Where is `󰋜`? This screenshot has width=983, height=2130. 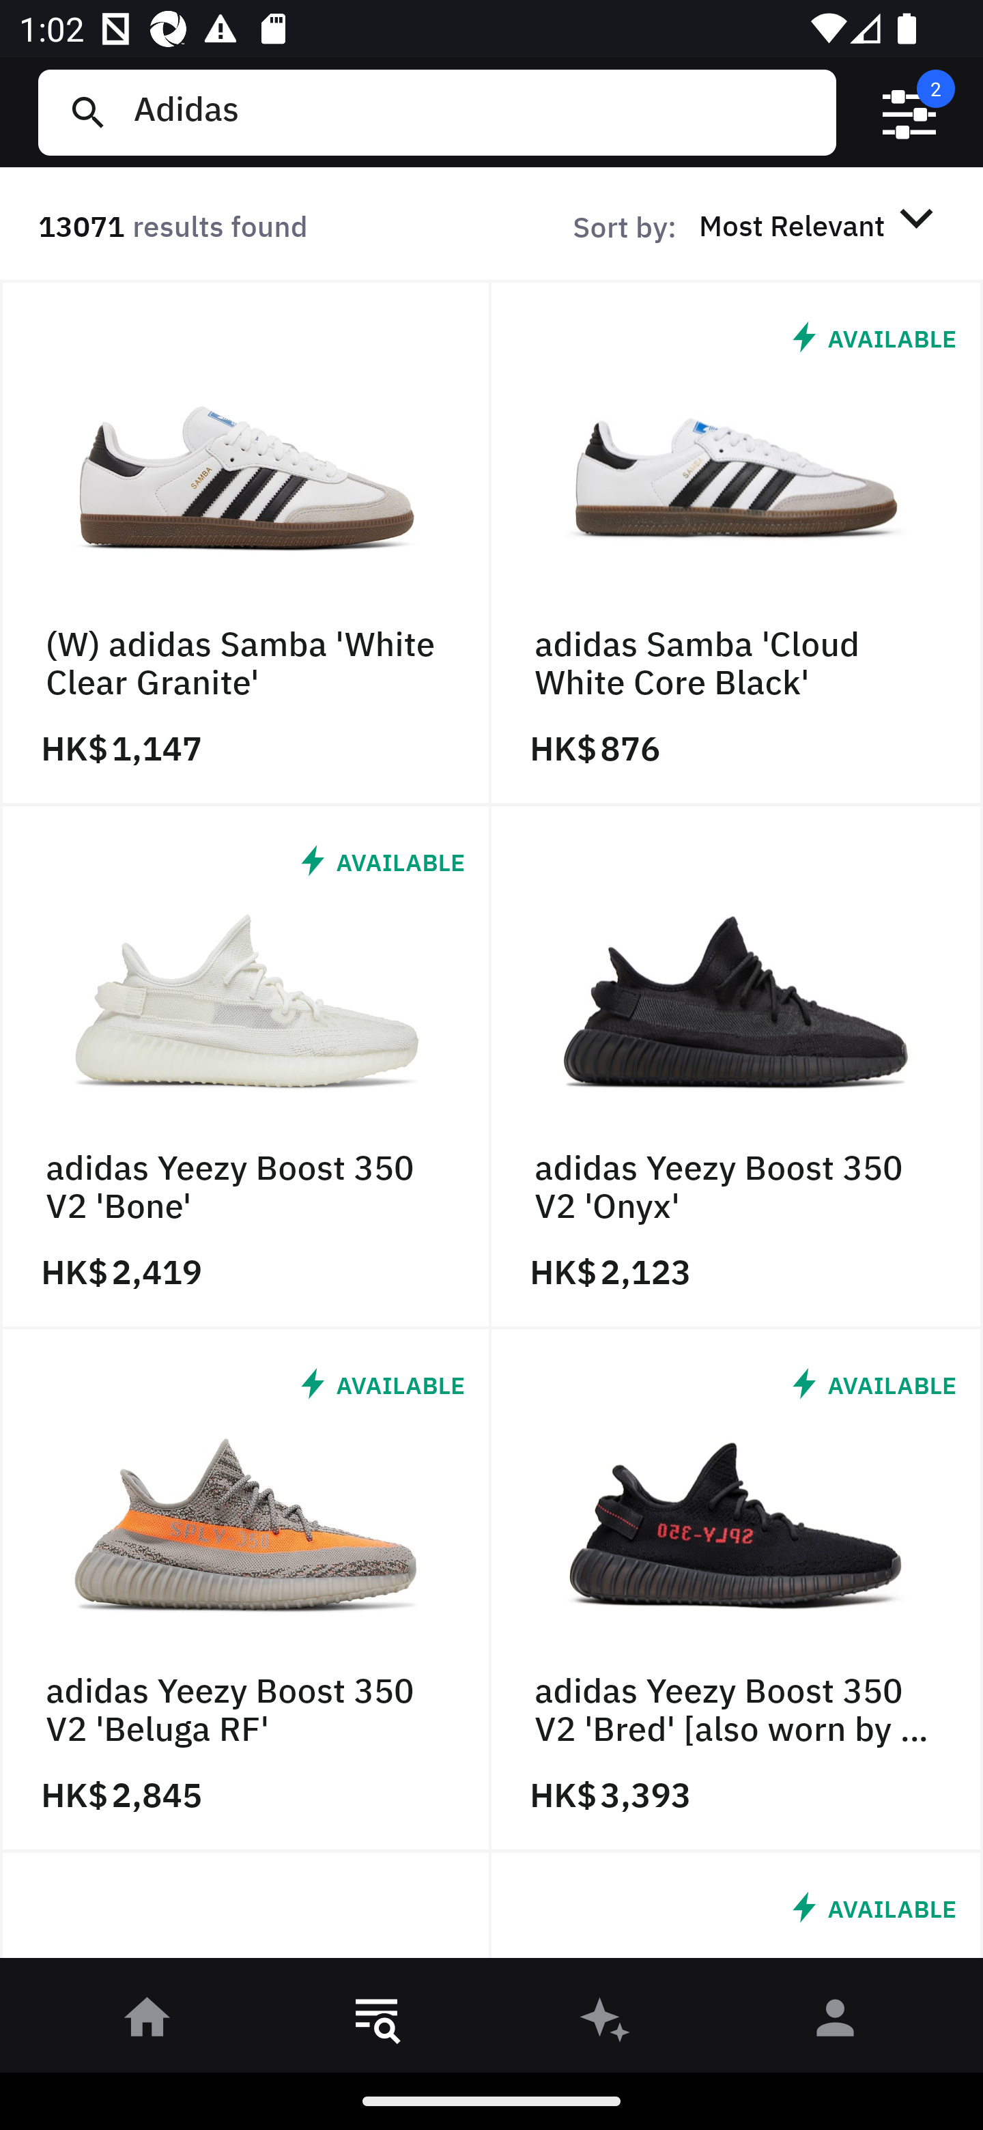
󰋜 is located at coordinates (147, 2022).